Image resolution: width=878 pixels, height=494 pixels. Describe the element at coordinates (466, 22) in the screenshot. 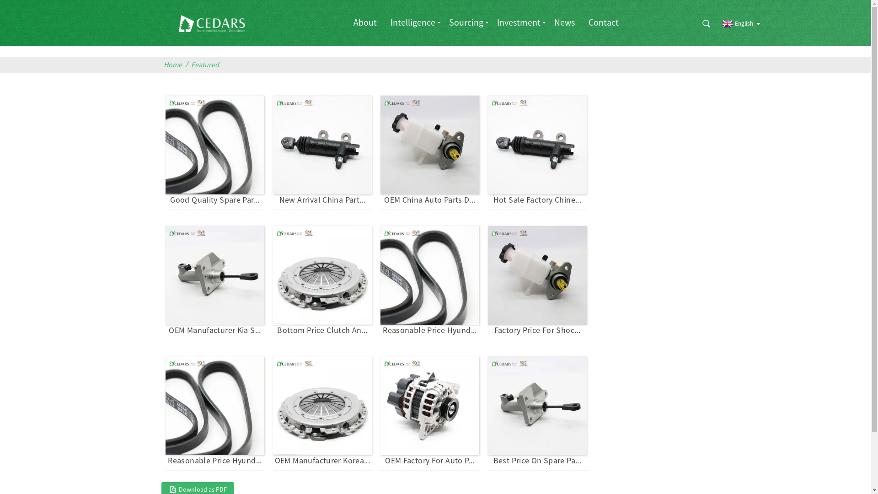

I see `Sourcing` at that location.